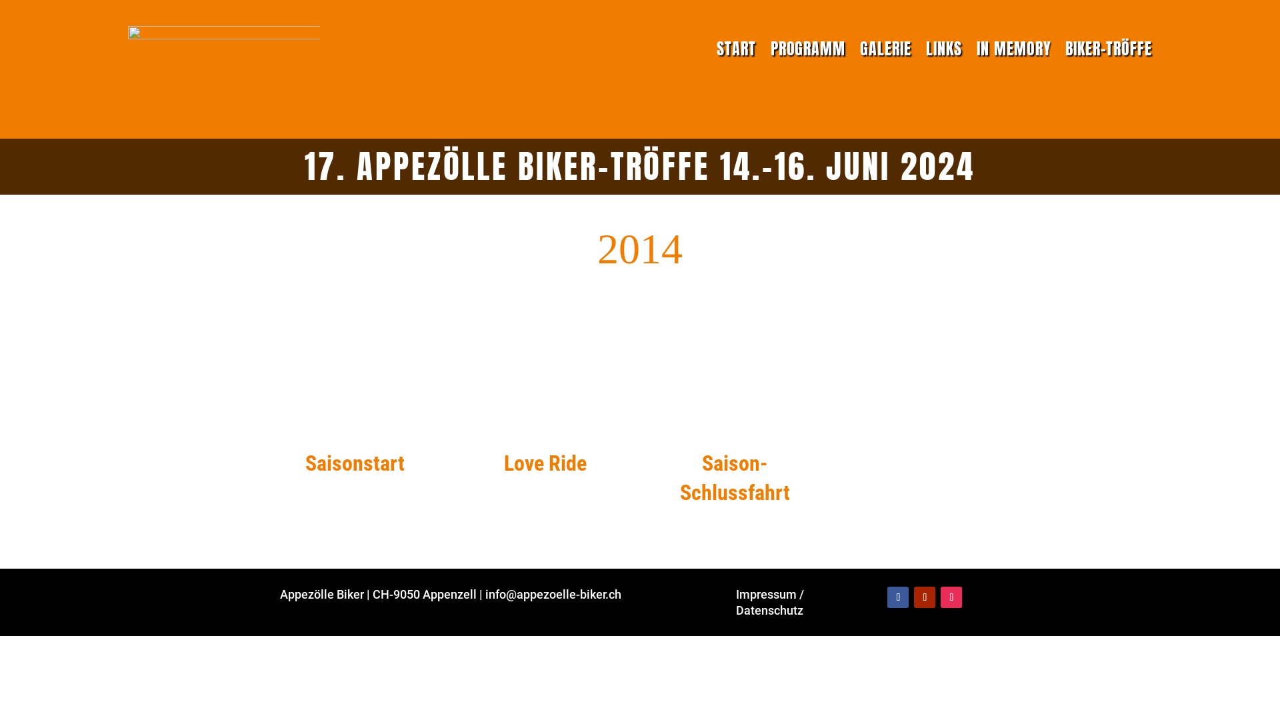 The height and width of the screenshot is (720, 1280). What do you see at coordinates (925, 597) in the screenshot?
I see `Folge auf Youtube` at bounding box center [925, 597].